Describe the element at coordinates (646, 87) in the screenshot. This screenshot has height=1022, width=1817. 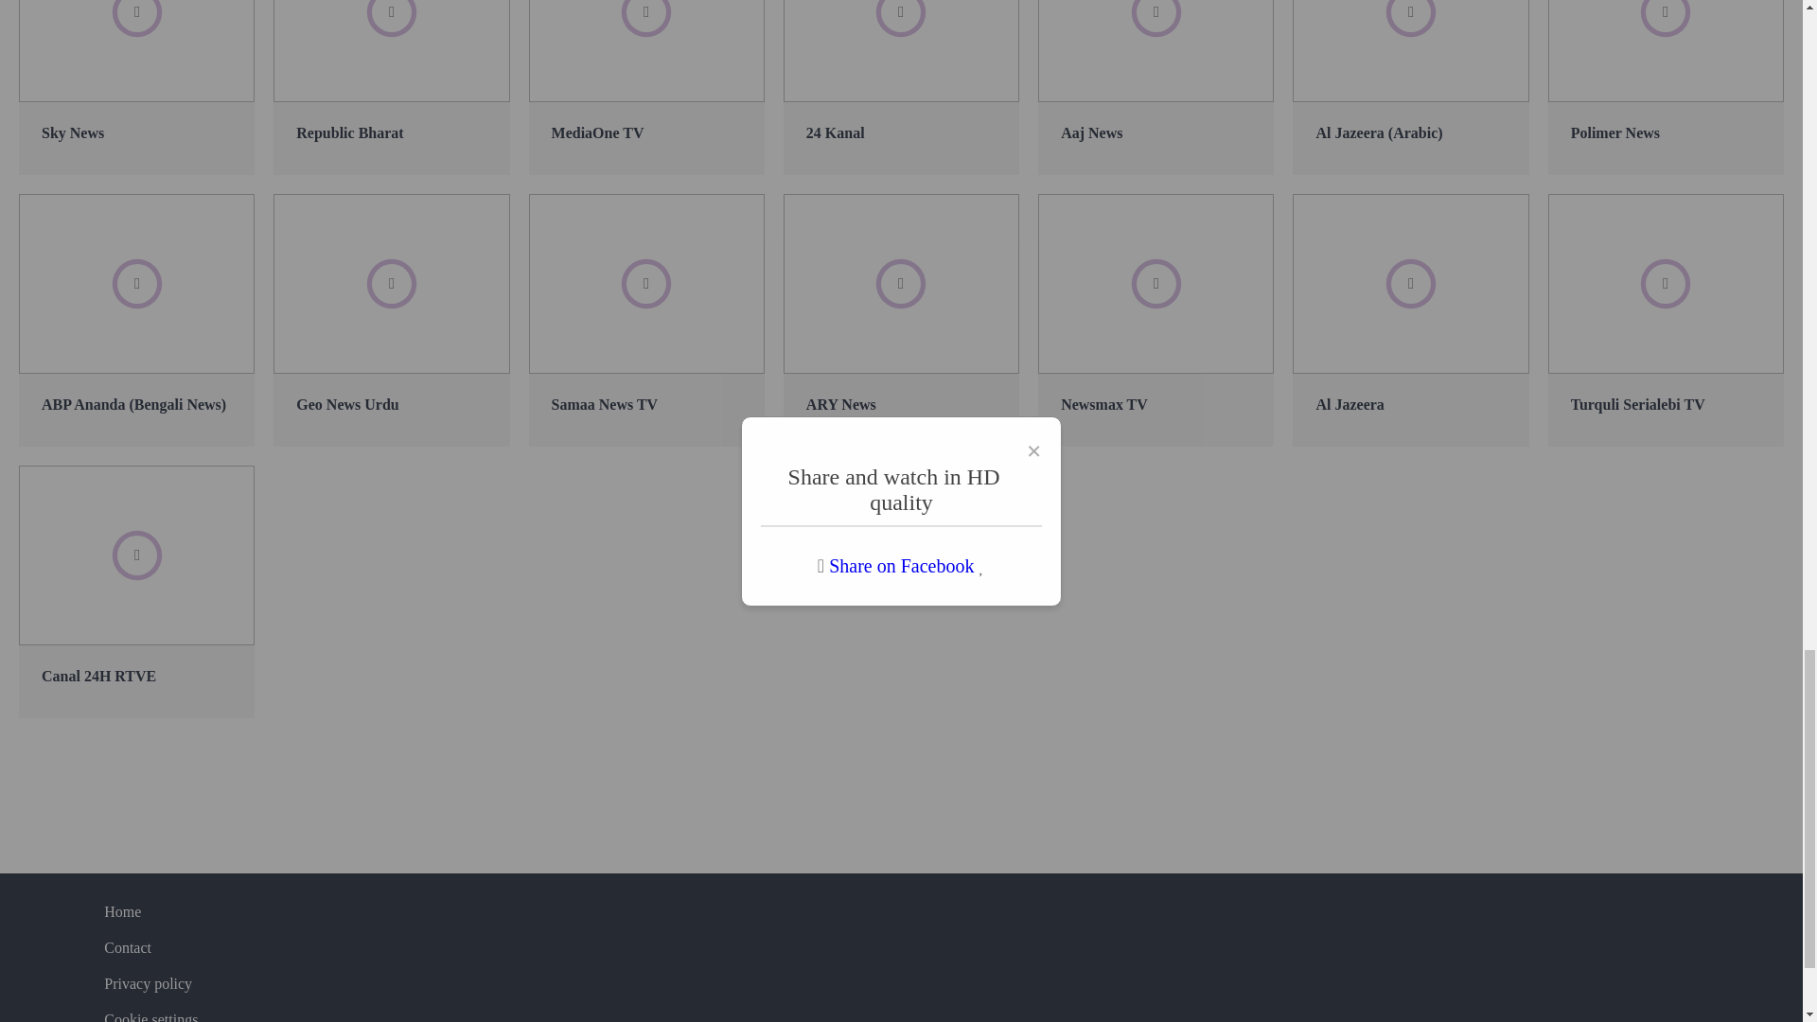
I see `MediaOne TV` at that location.